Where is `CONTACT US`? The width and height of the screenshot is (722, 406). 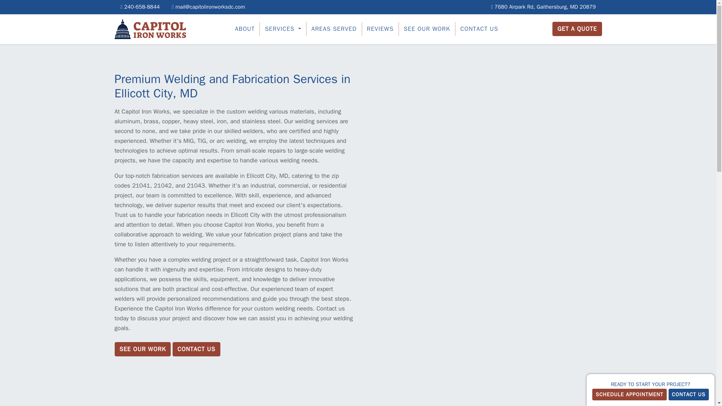
CONTACT US is located at coordinates (196, 349).